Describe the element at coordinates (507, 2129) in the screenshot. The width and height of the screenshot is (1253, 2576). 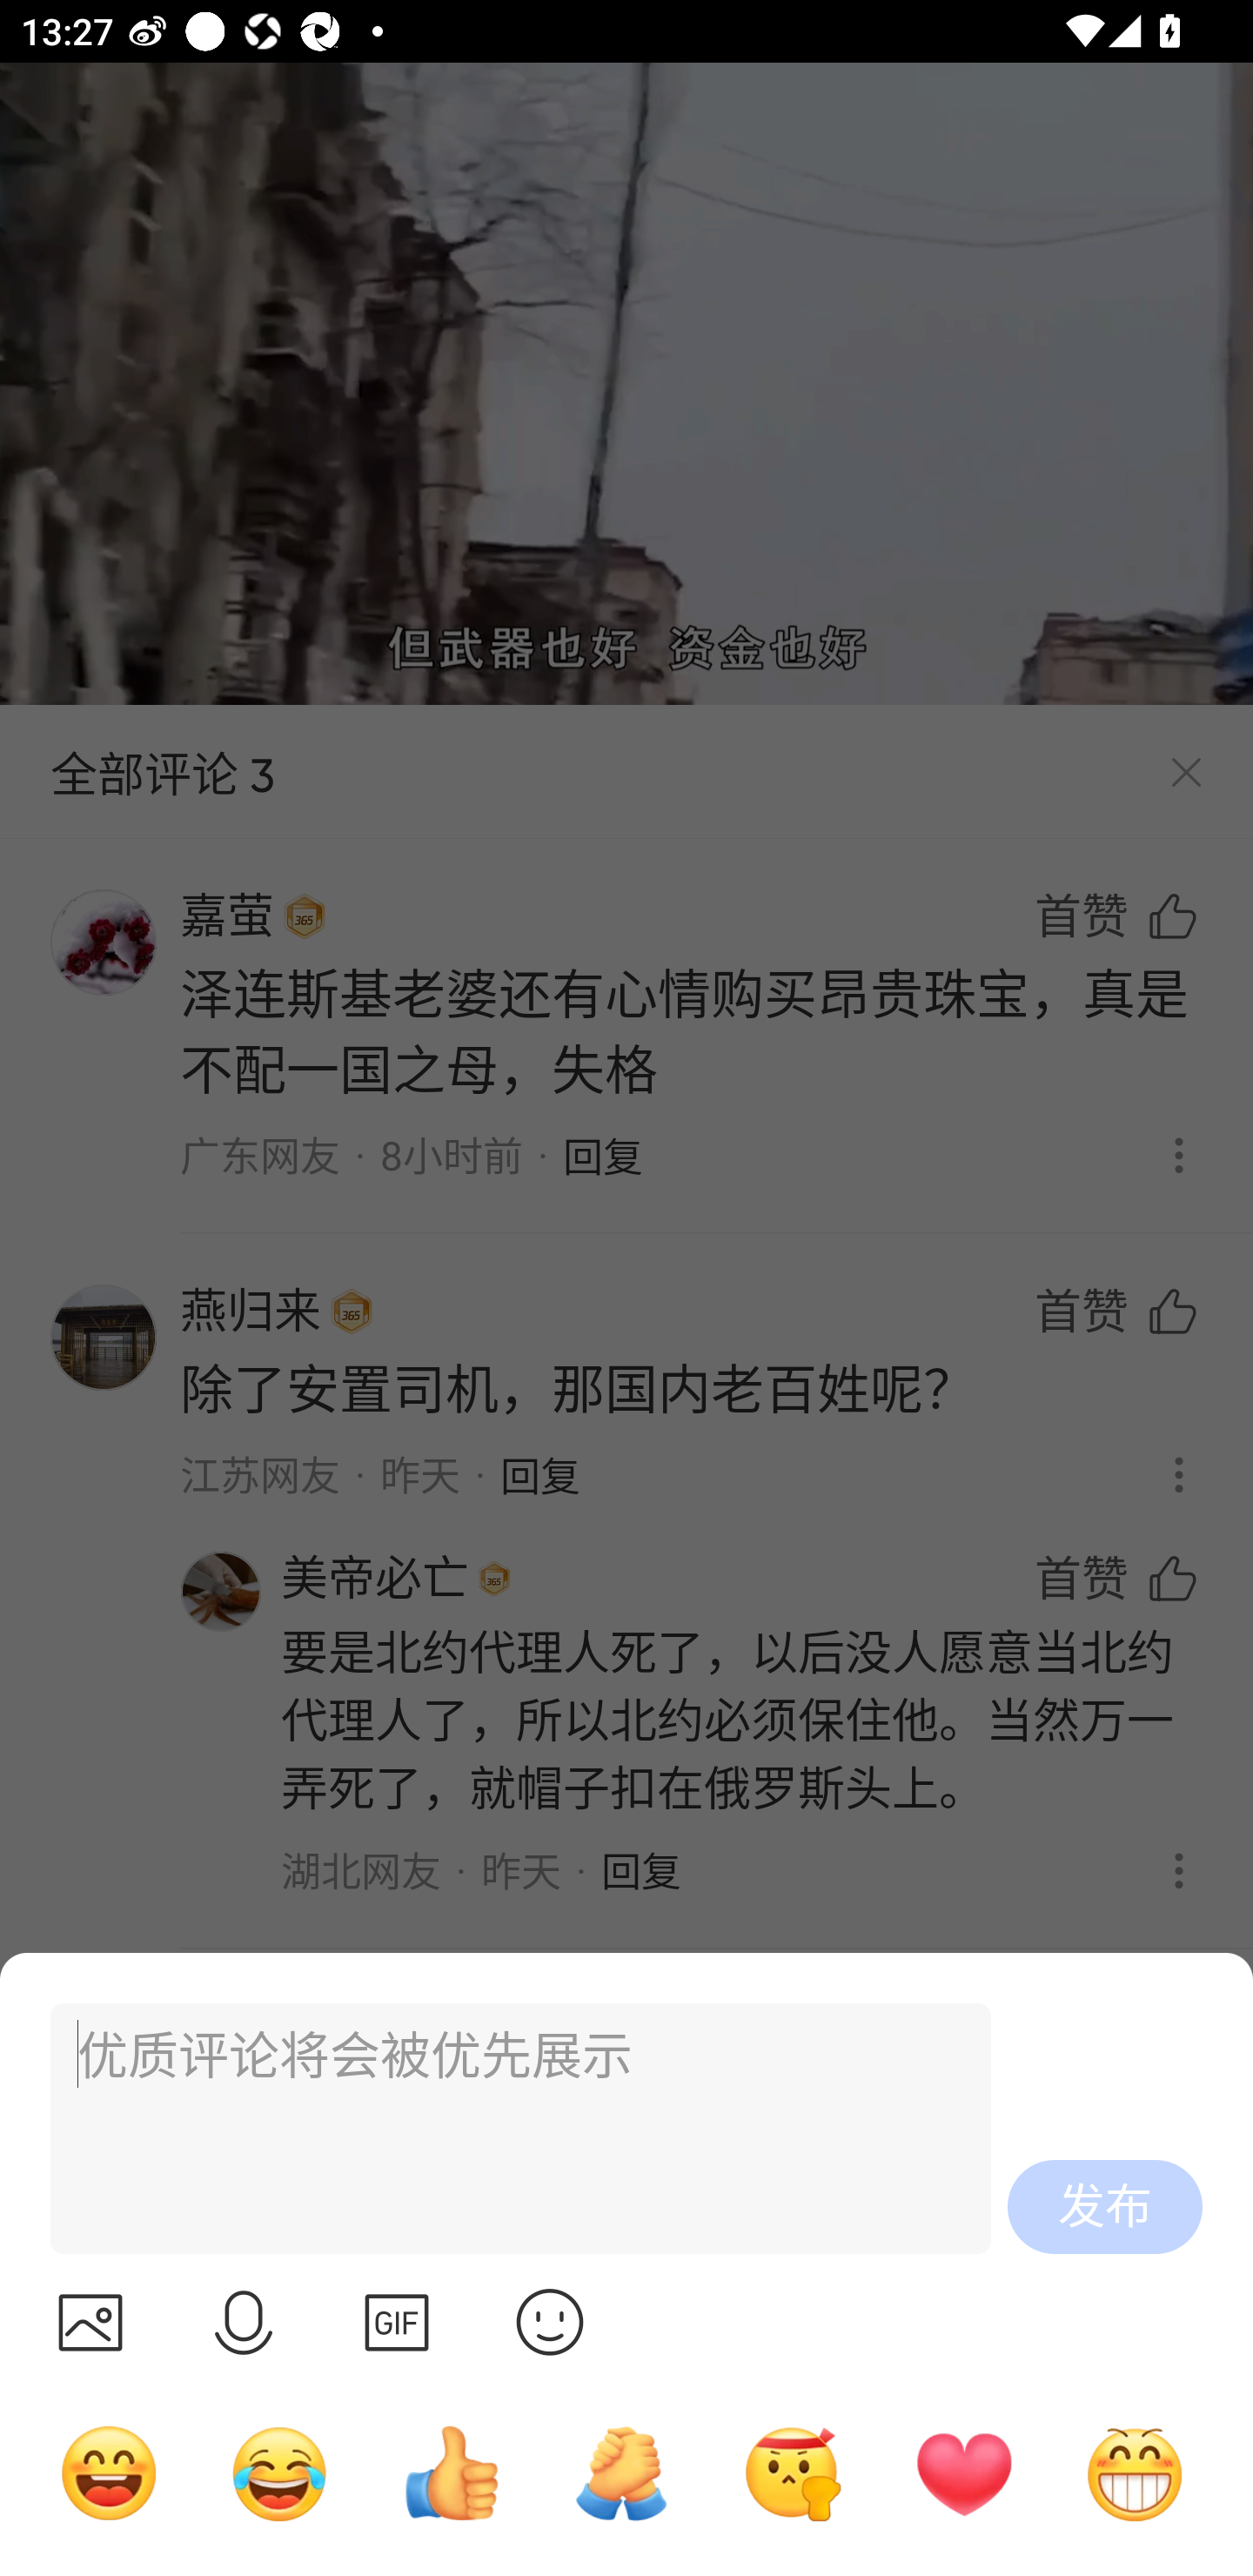
I see `优质评论将会被优先展示` at that location.